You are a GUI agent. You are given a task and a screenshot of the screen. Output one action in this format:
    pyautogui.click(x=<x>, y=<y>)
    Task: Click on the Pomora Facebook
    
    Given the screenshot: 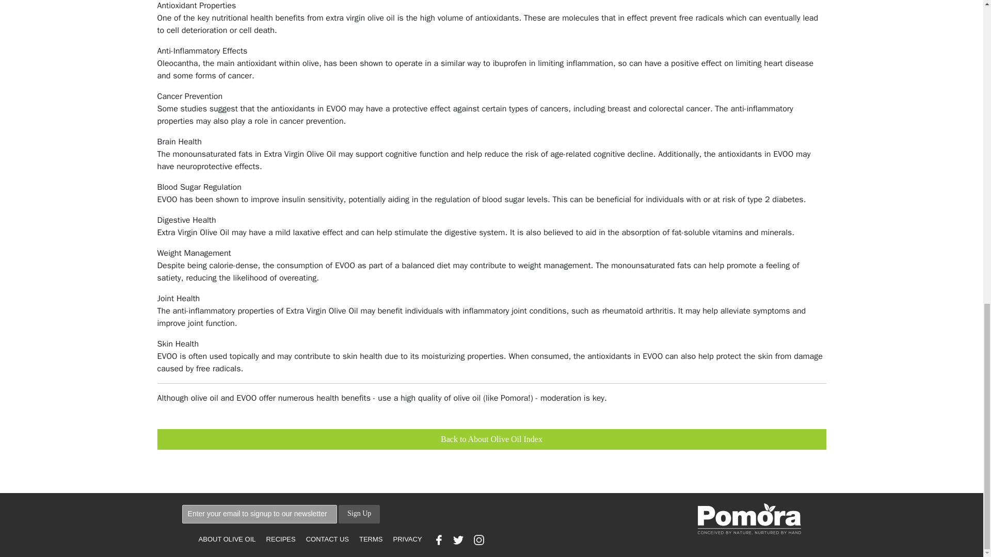 What is the action you would take?
    pyautogui.click(x=438, y=539)
    